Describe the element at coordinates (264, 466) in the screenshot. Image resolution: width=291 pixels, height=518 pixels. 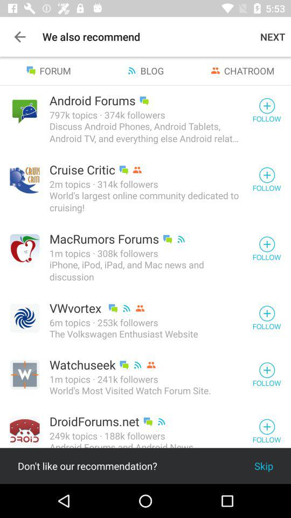
I see `launch icon next to don t like item` at that location.